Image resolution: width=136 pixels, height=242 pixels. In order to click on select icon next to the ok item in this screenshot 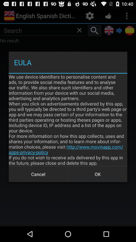, I will do `click(38, 174)`.